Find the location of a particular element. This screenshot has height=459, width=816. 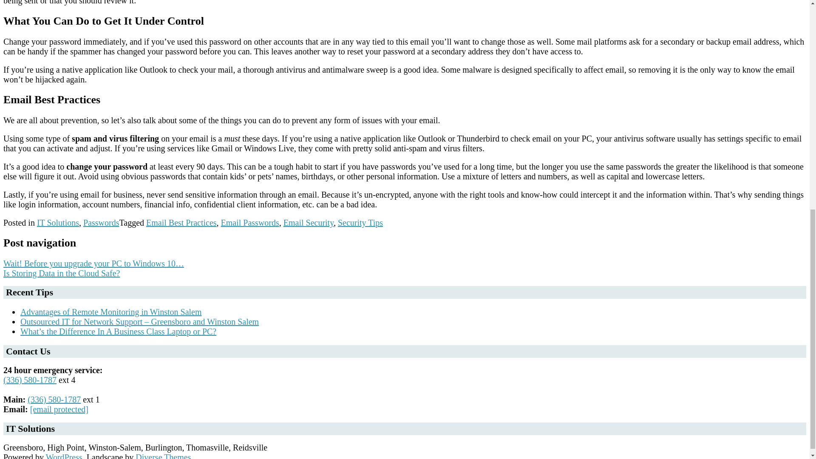

Email Passwords is located at coordinates (250, 223).